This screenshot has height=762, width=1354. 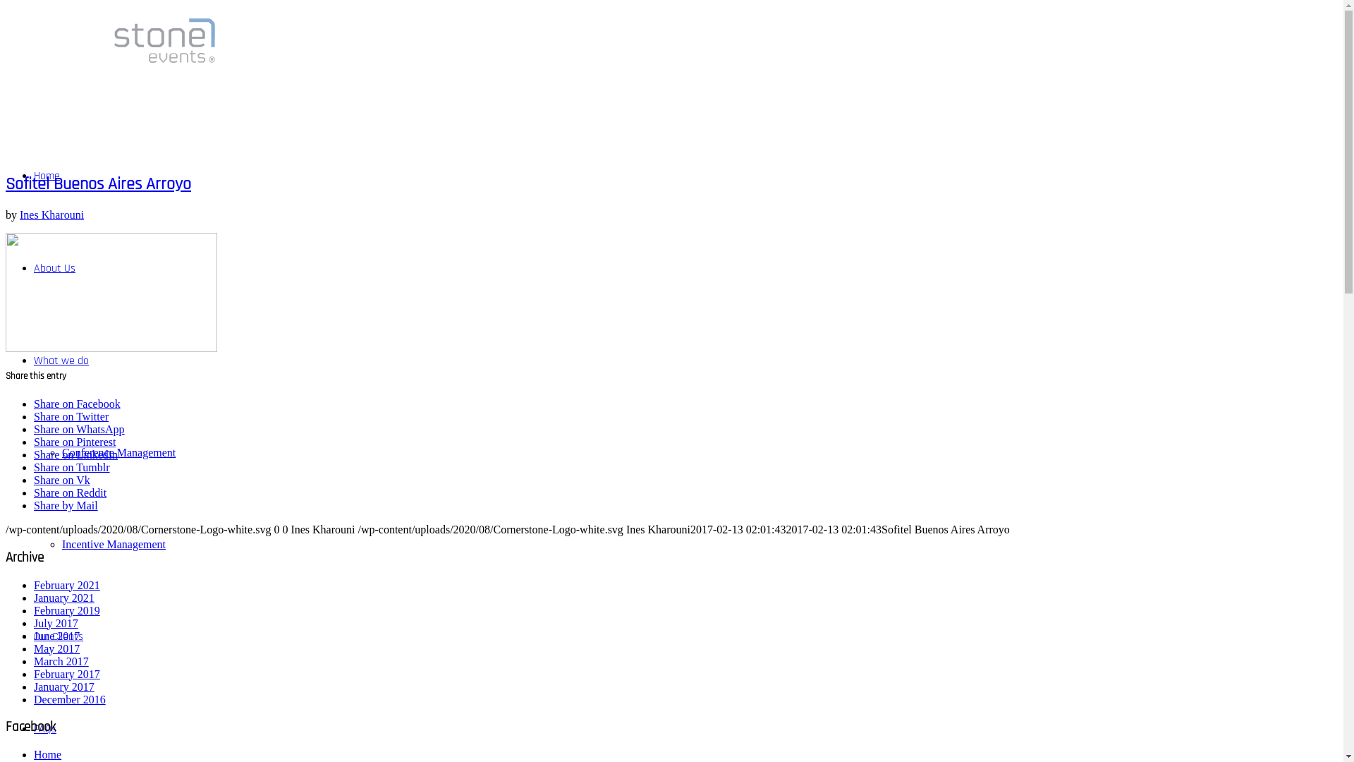 I want to click on February 2019, so click(x=67, y=611).